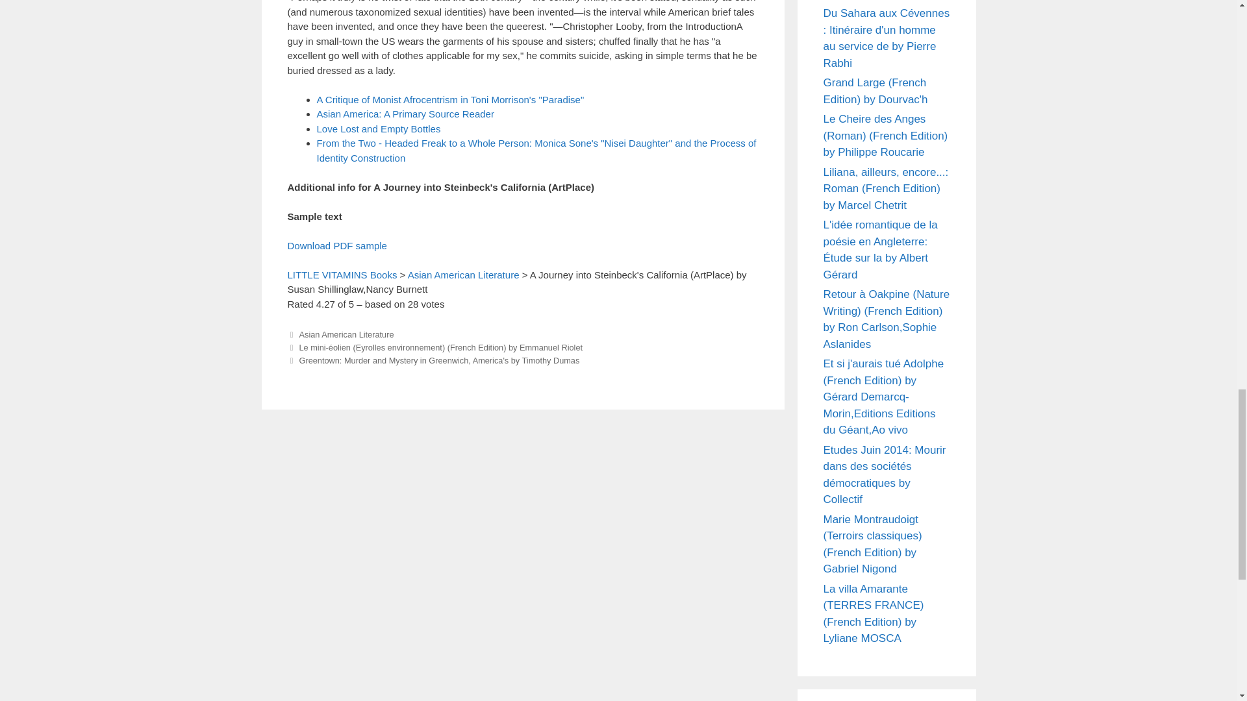  I want to click on Asian American Literature, so click(346, 334).